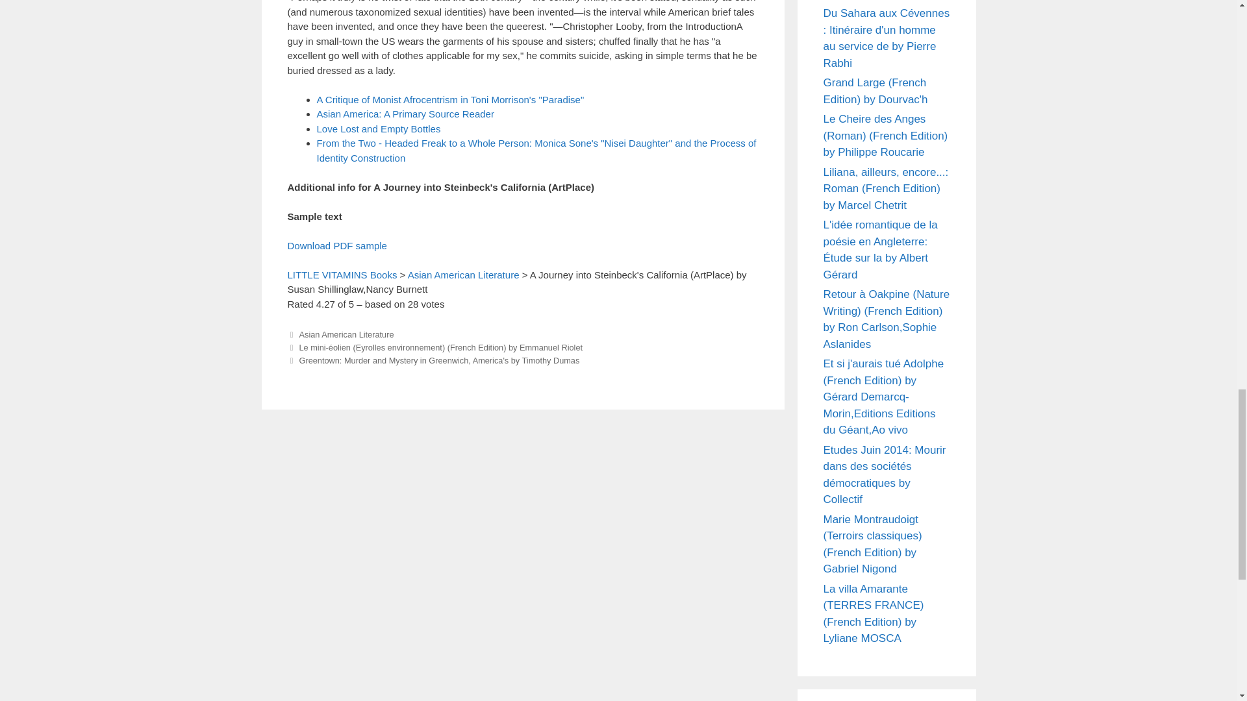  I want to click on Asian American Literature, so click(346, 334).